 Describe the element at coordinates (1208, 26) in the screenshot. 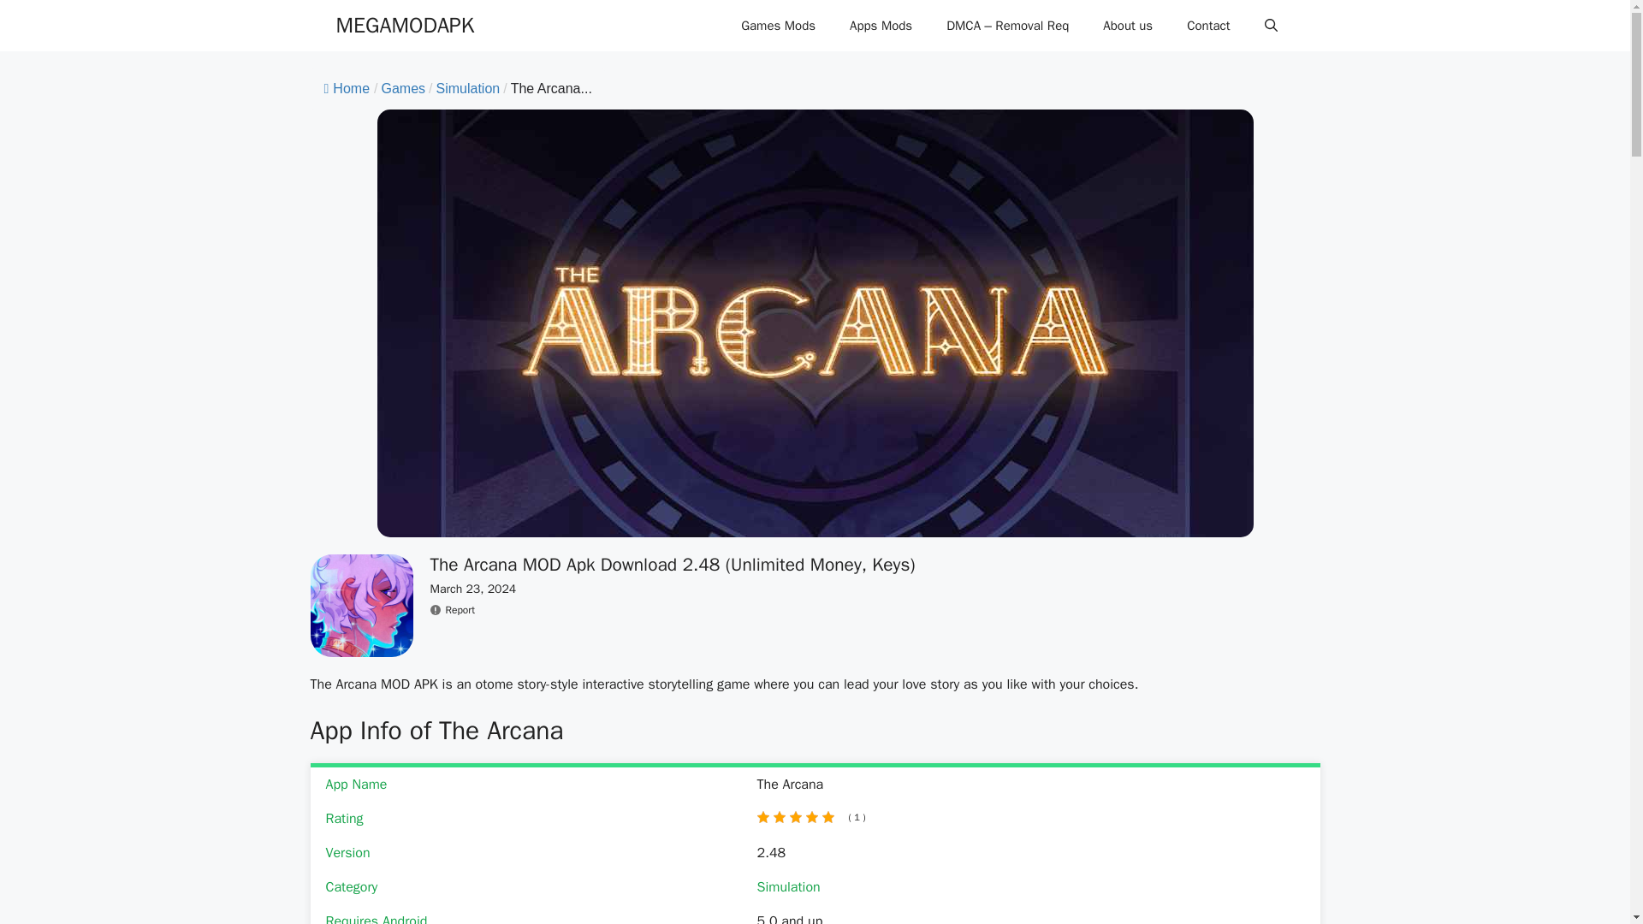

I see `Contact` at that location.